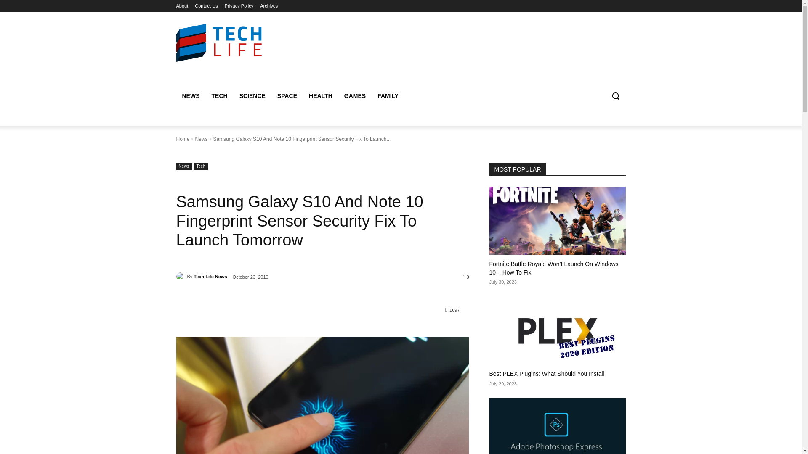 The width and height of the screenshot is (808, 454). Describe the element at coordinates (355, 96) in the screenshot. I see `GAMES` at that location.